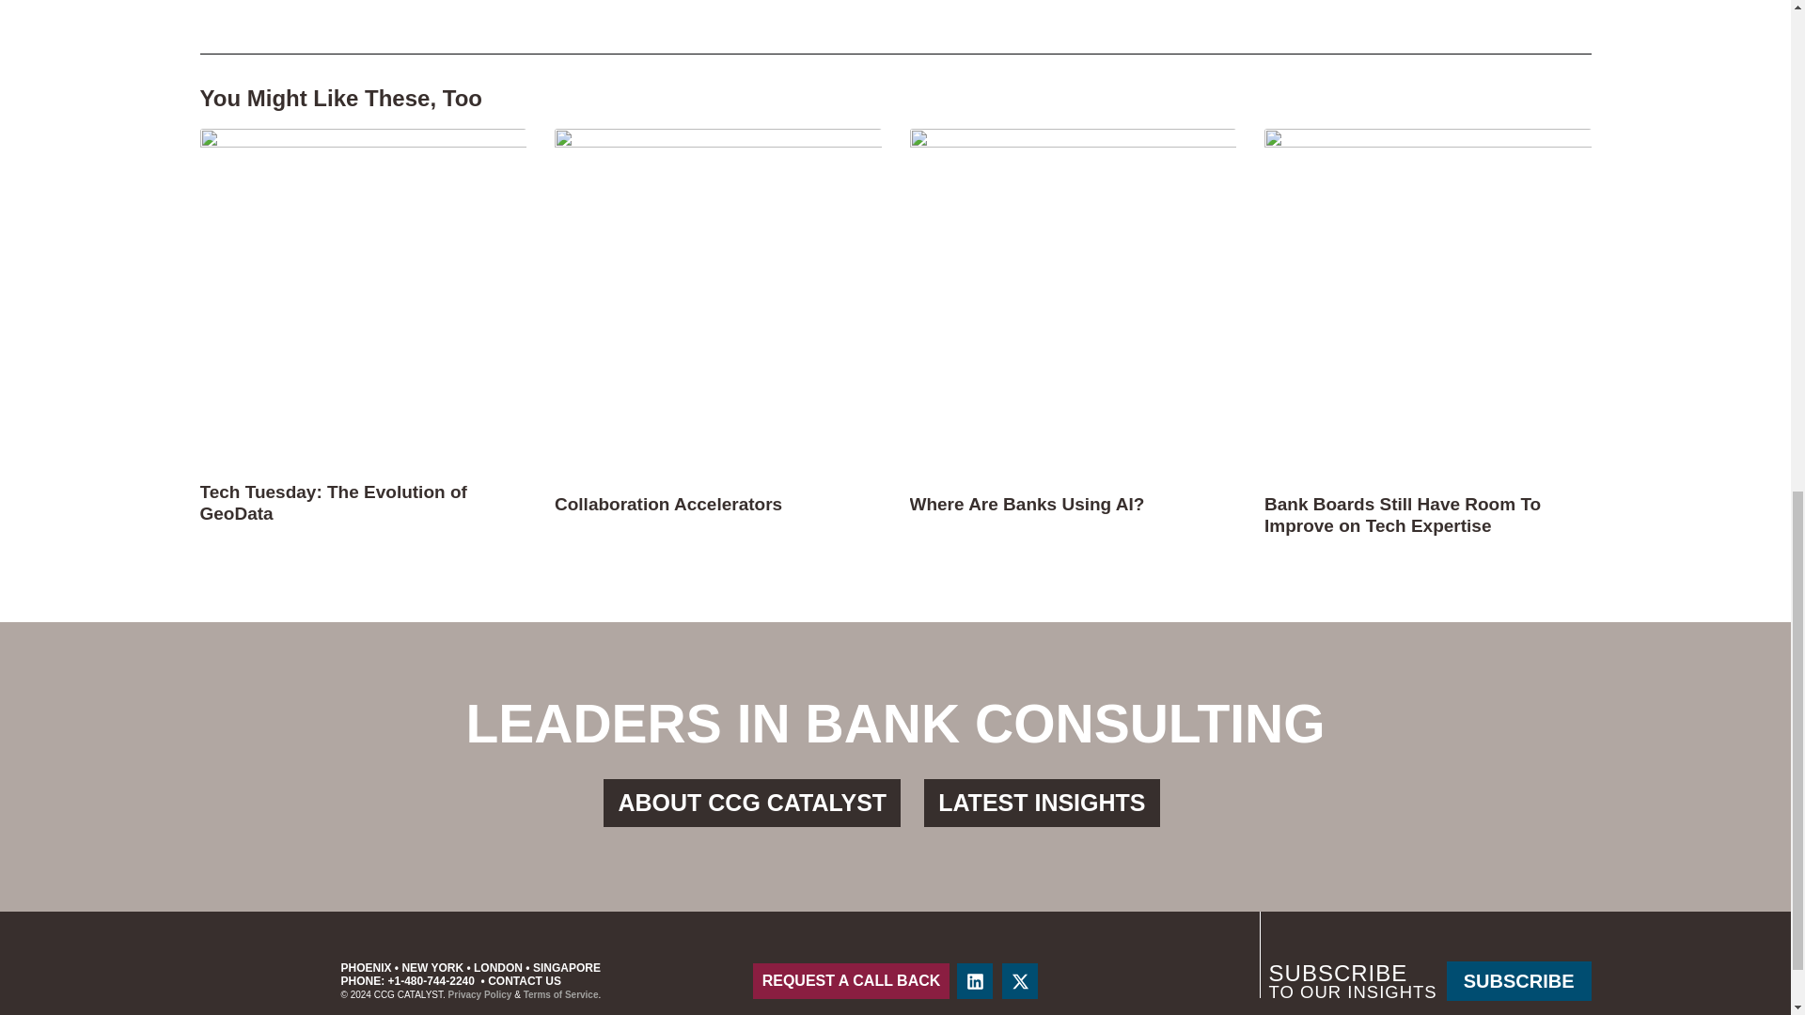 This screenshot has height=1015, width=1805. I want to click on CONTACT US, so click(525, 980).